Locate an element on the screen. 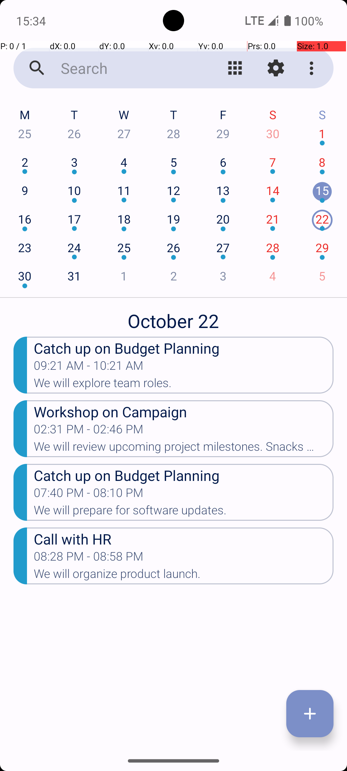  We will explore team roles. is located at coordinates (184, 385).